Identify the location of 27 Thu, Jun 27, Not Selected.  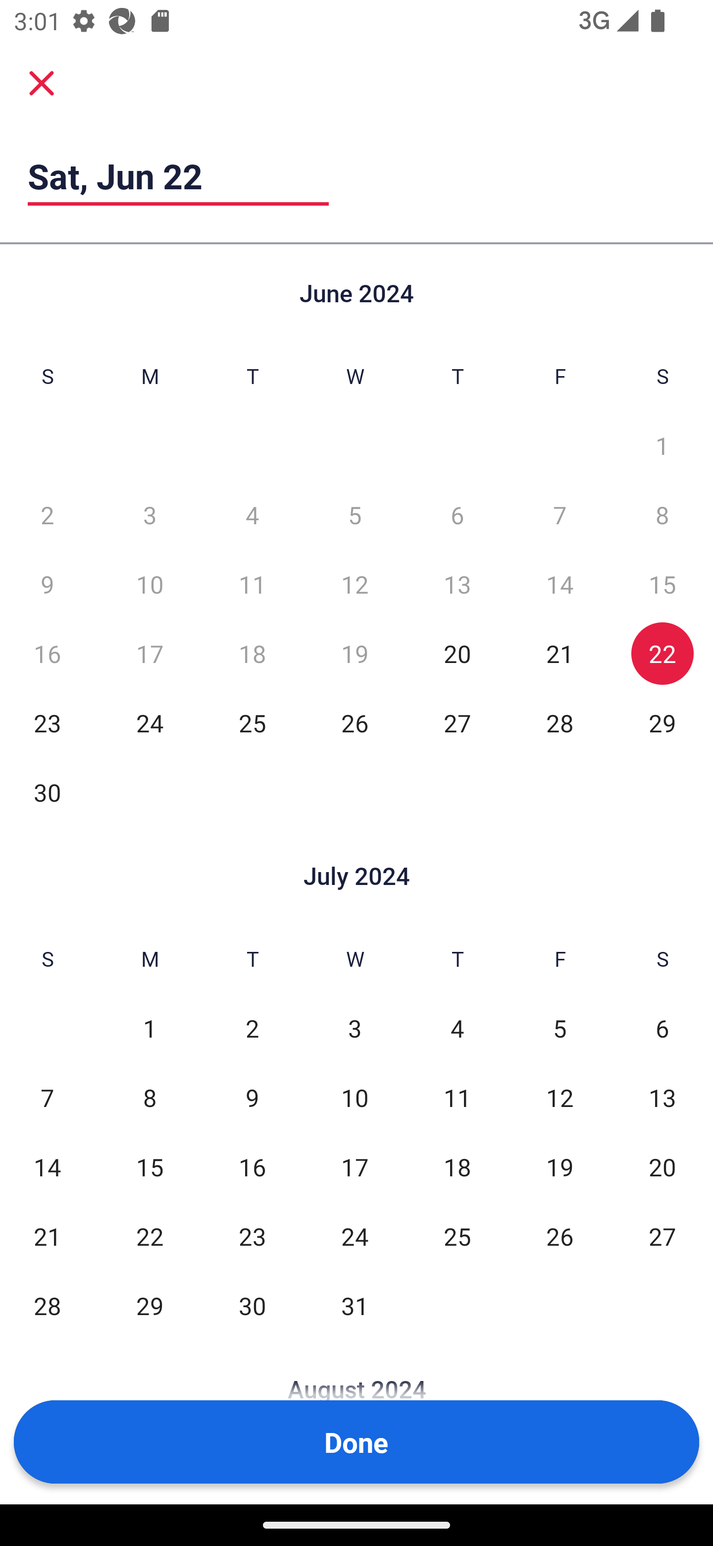
(457, 722).